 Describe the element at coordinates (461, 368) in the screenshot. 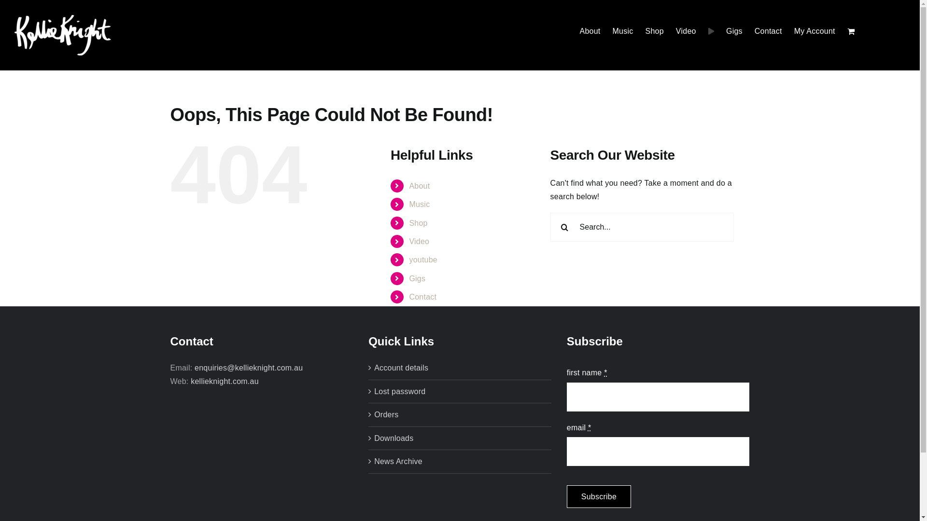

I see `Account details` at that location.